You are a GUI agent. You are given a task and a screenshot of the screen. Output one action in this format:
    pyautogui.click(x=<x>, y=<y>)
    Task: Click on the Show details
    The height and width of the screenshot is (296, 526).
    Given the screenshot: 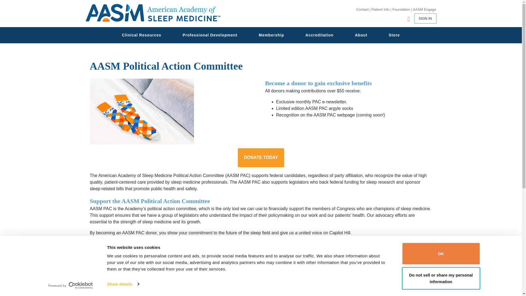 What is the action you would take?
    pyautogui.click(x=123, y=284)
    